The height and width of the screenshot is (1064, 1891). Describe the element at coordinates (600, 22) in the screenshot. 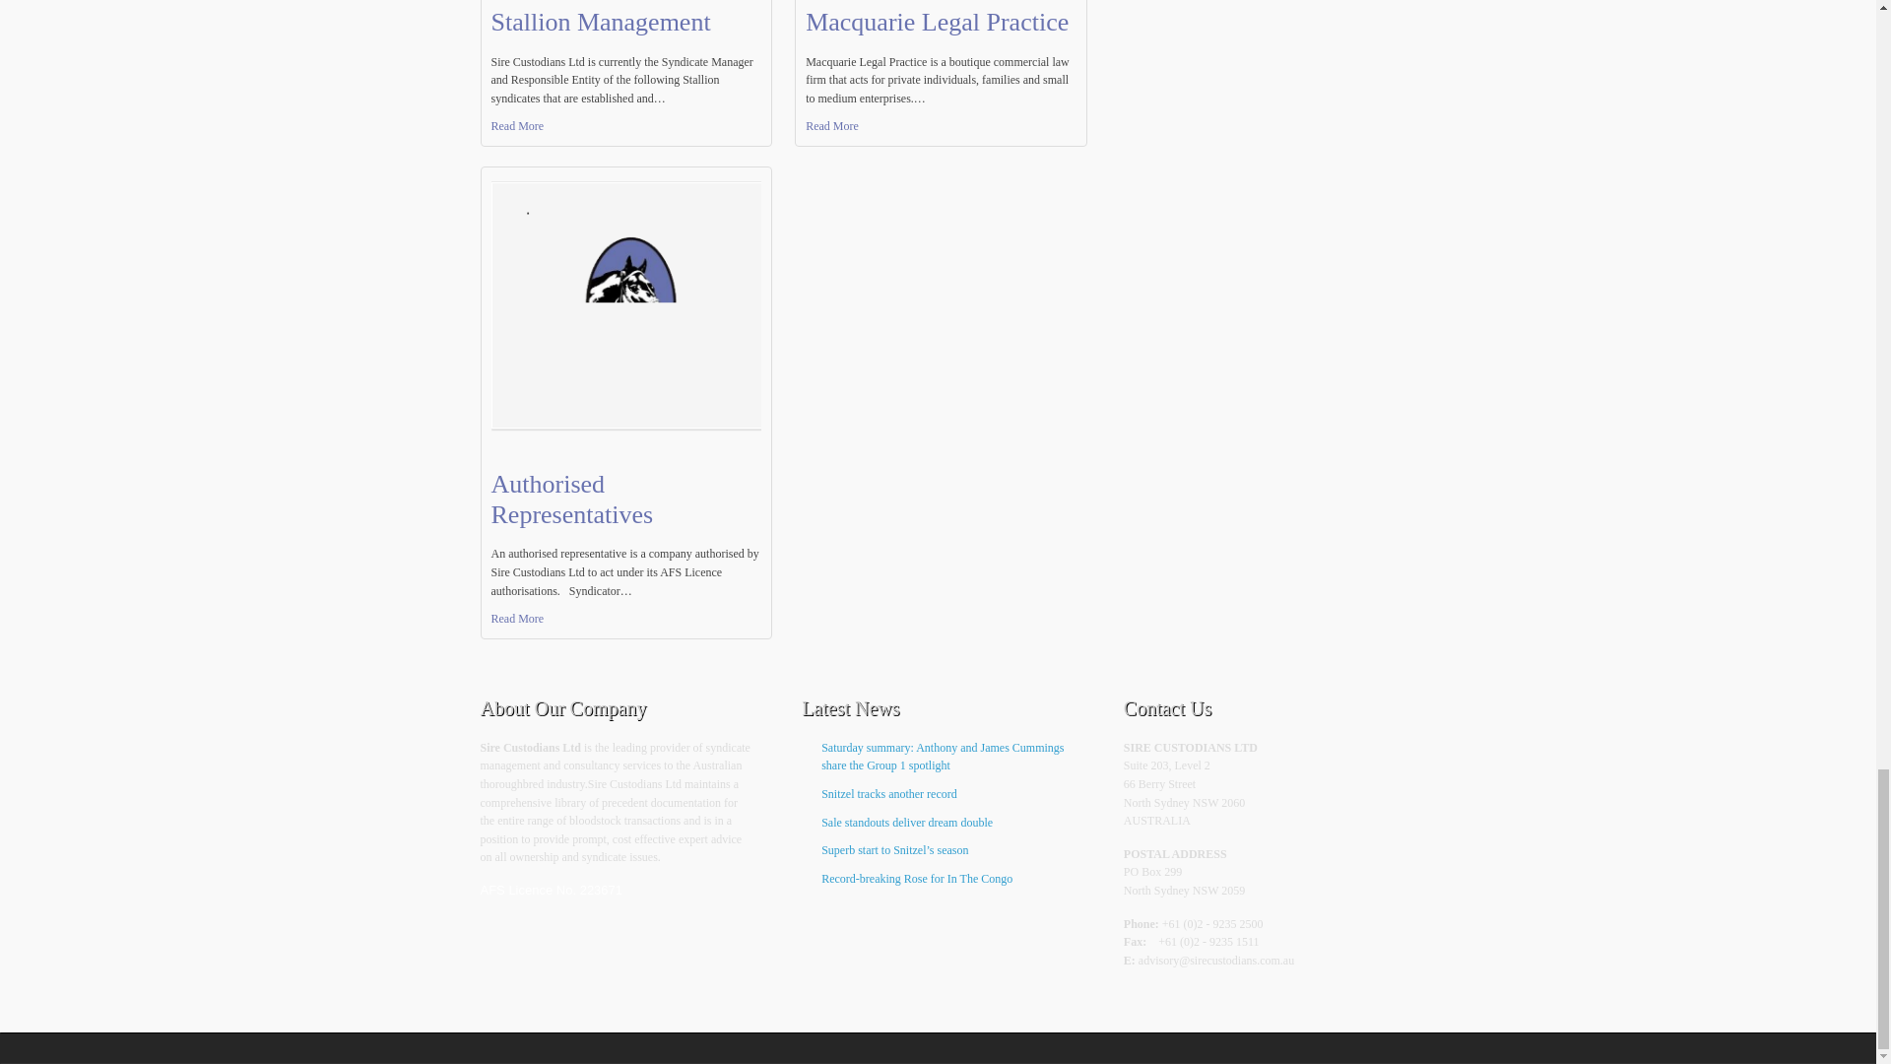

I see `Stallion Management` at that location.